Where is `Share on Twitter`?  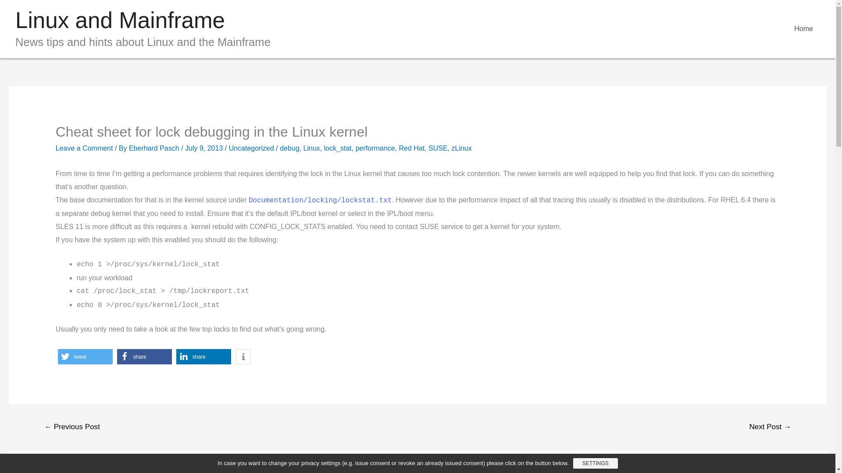
Share on Twitter is located at coordinates (85, 357).